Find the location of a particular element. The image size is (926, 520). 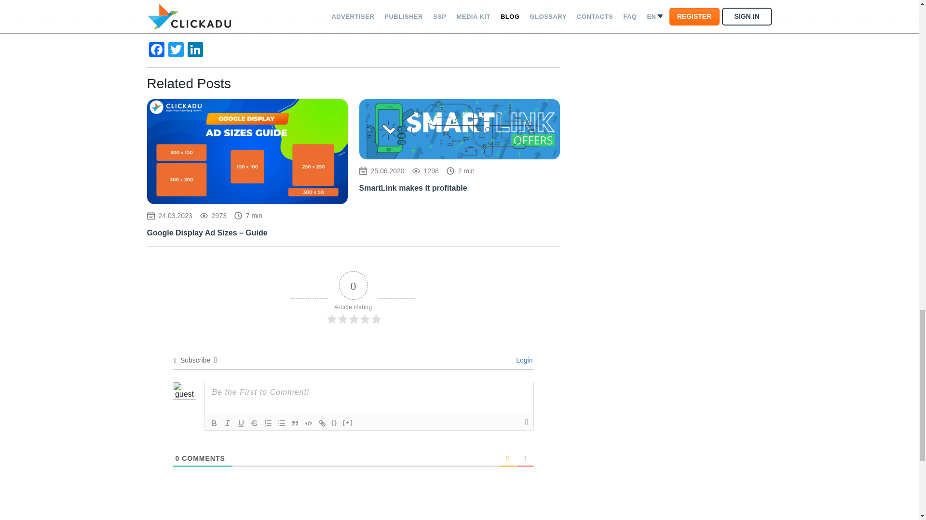

Ordered List is located at coordinates (268, 423).